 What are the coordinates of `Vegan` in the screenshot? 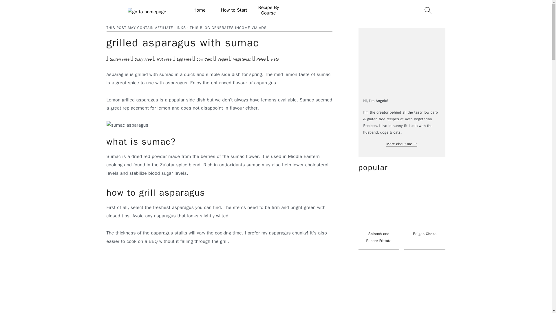 It's located at (221, 60).